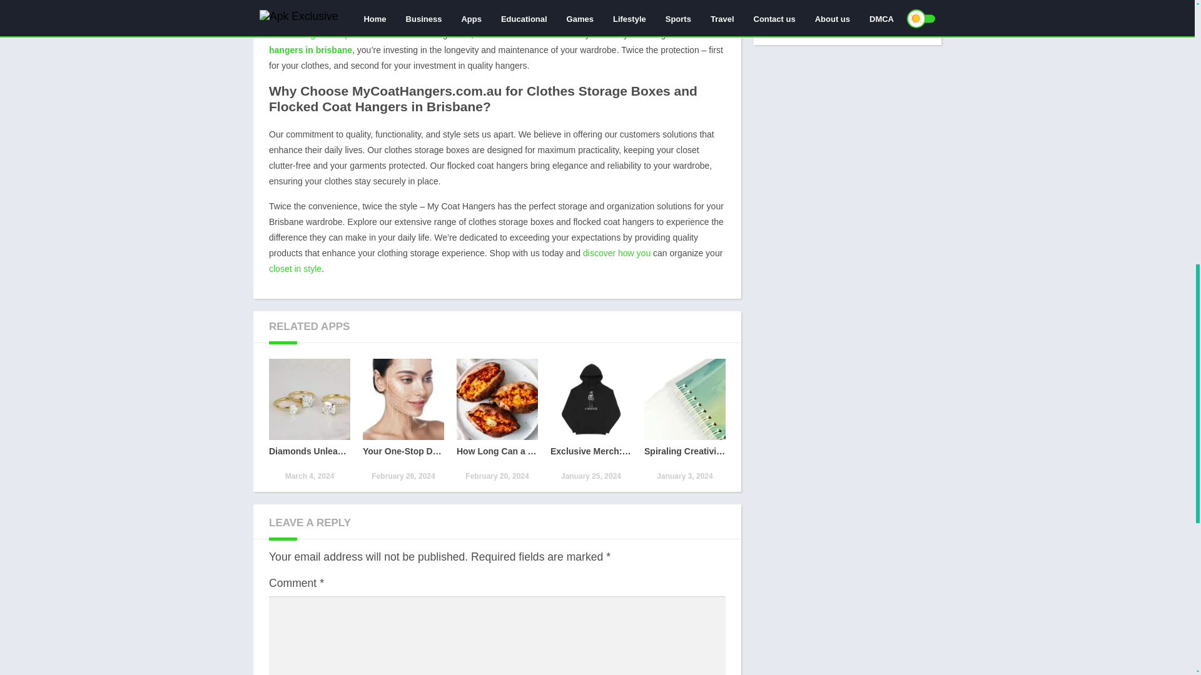 The height and width of the screenshot is (675, 1201). I want to click on Your One-Stop Destination for All Your Cosmetic Filler Needs, so click(403, 420).